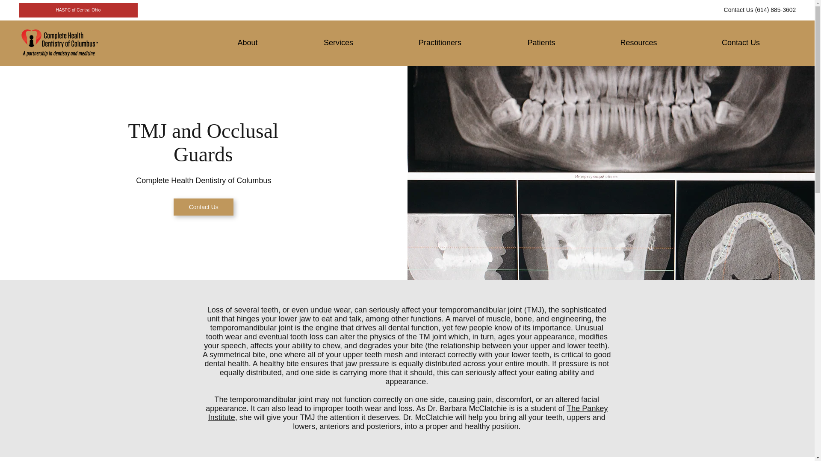 The height and width of the screenshot is (461, 821). Describe the element at coordinates (247, 43) in the screenshot. I see `About` at that location.